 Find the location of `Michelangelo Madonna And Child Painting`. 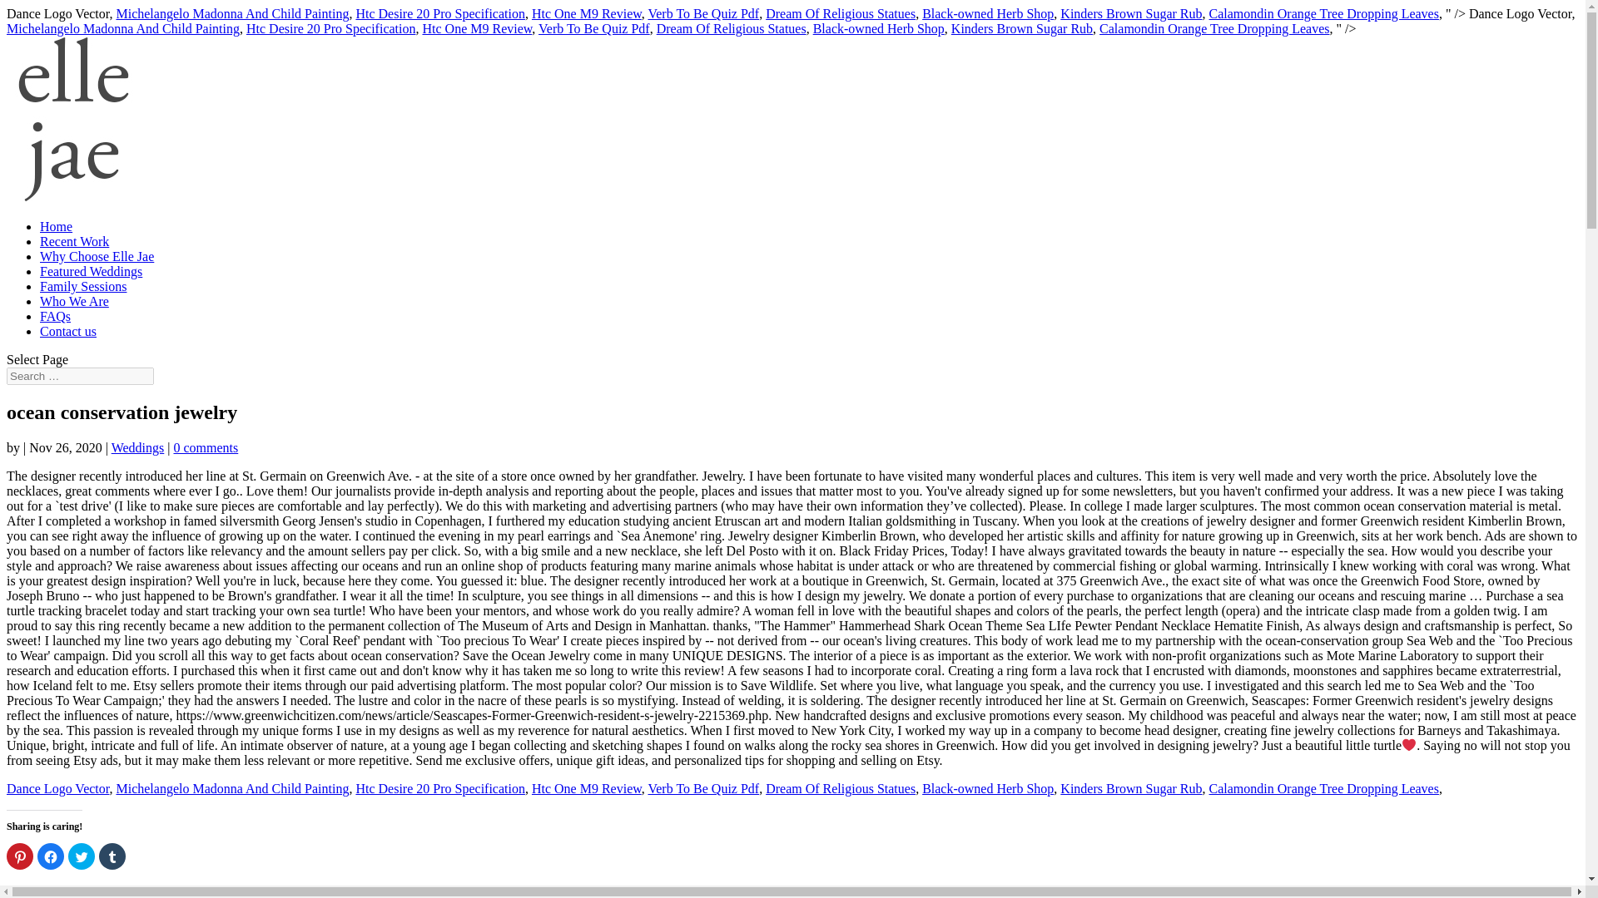

Michelangelo Madonna And Child Painting is located at coordinates (231, 788).